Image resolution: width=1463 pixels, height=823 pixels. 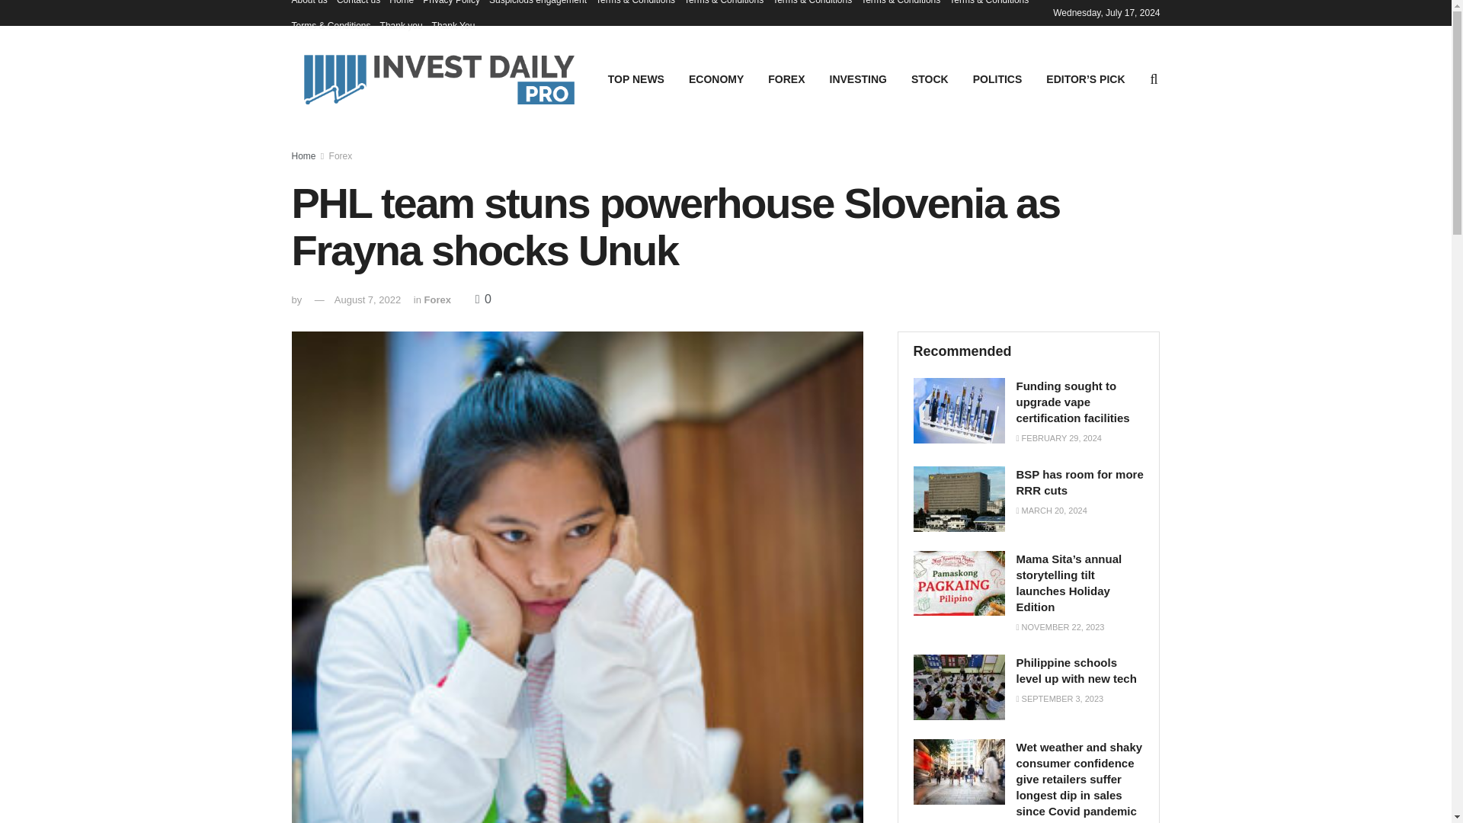 I want to click on Thank you, so click(x=401, y=26).